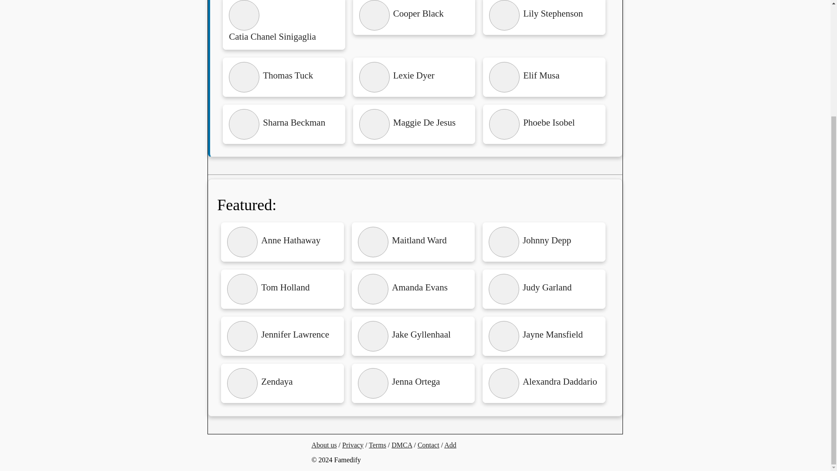 This screenshot has width=837, height=471. What do you see at coordinates (544, 77) in the screenshot?
I see `Elif Musa` at bounding box center [544, 77].